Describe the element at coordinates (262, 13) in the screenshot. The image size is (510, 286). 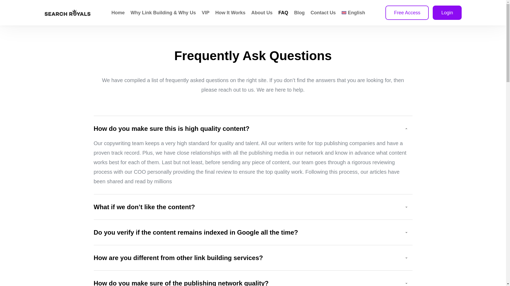
I see `About Us` at that location.